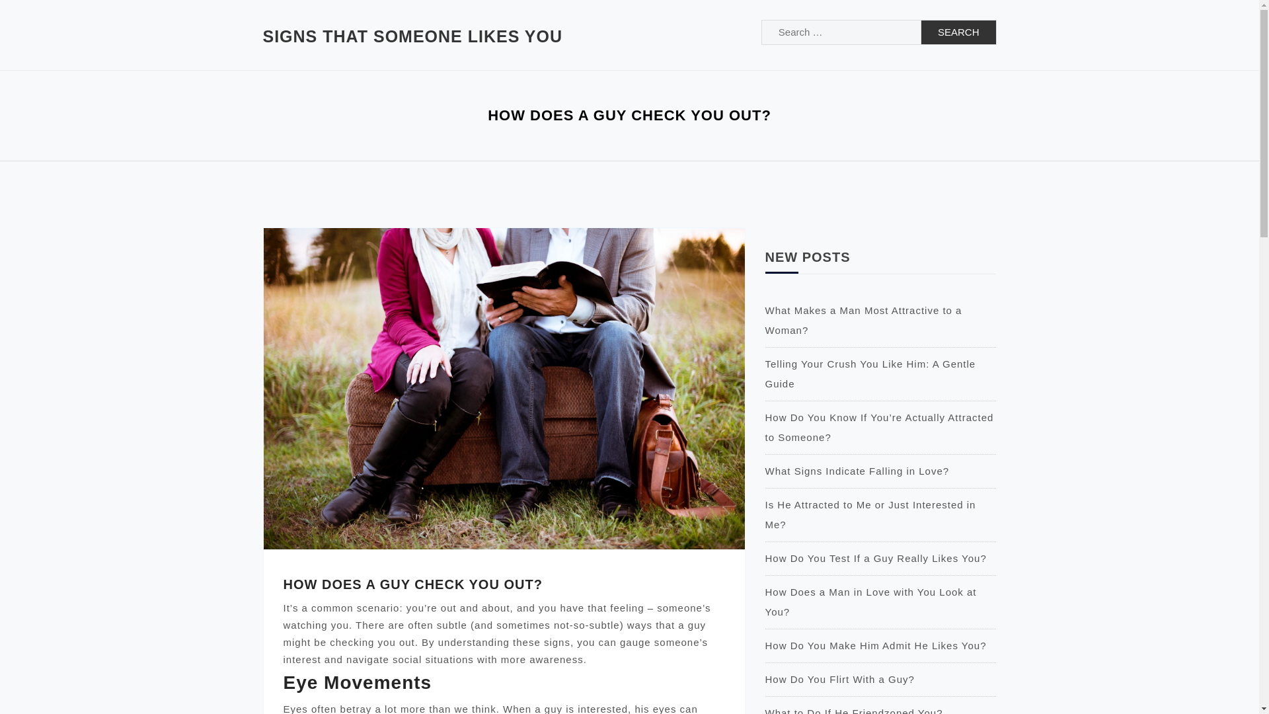 This screenshot has height=714, width=1269. What do you see at coordinates (863, 320) in the screenshot?
I see `Permalink to What Makes a Man Most Attractive to a Woman?` at bounding box center [863, 320].